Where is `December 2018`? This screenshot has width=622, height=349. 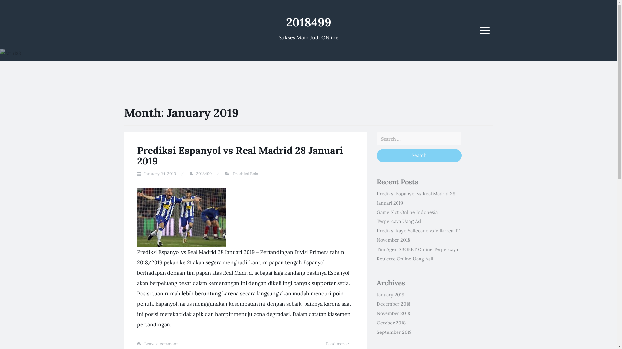
December 2018 is located at coordinates (393, 304).